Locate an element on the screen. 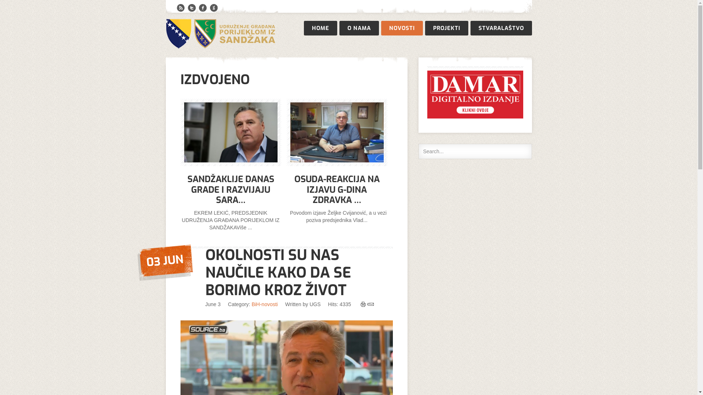 The height and width of the screenshot is (395, 703). NOVOSTI is located at coordinates (402, 28).